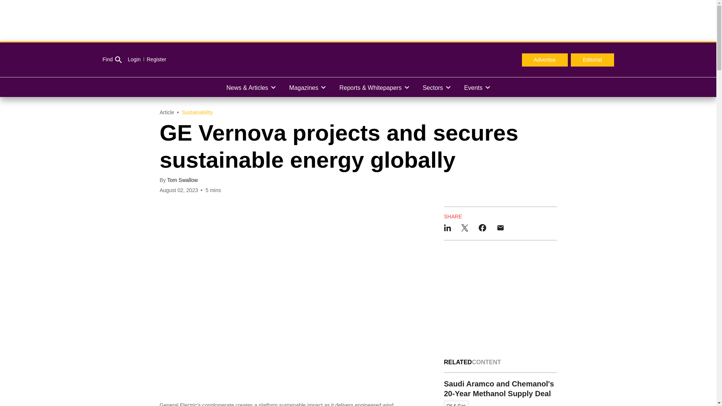 This screenshot has height=406, width=722. Describe the element at coordinates (112, 60) in the screenshot. I see `Find` at that location.